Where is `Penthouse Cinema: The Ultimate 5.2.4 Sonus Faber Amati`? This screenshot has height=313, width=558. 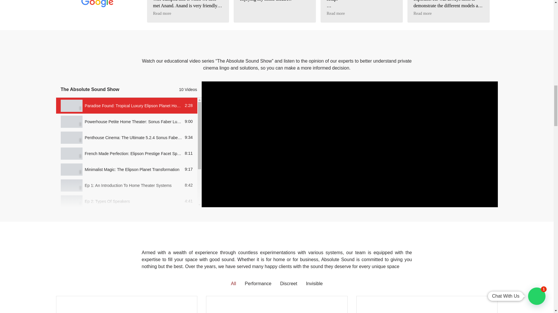
Penthouse Cinema: The Ultimate 5.2.4 Sonus Faber Amati is located at coordinates (138, 137).